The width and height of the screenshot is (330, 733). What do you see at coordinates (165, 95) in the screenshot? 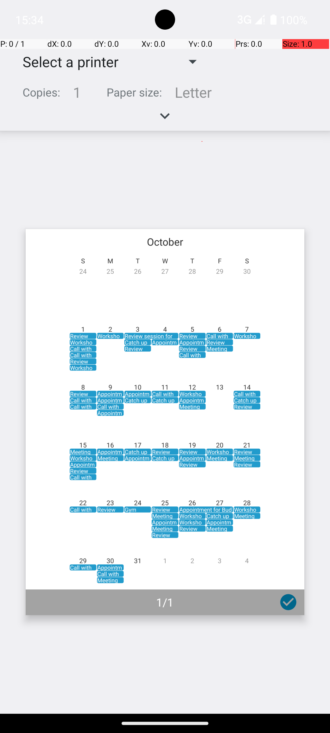
I see `Summary, copies 1, paper size Letter` at bounding box center [165, 95].